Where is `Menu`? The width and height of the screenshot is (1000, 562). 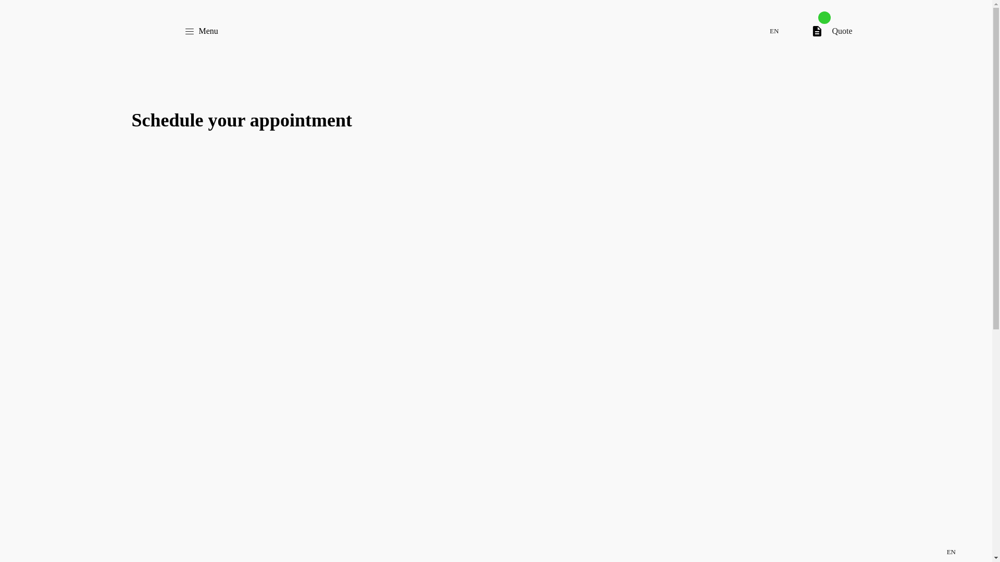 Menu is located at coordinates (201, 31).